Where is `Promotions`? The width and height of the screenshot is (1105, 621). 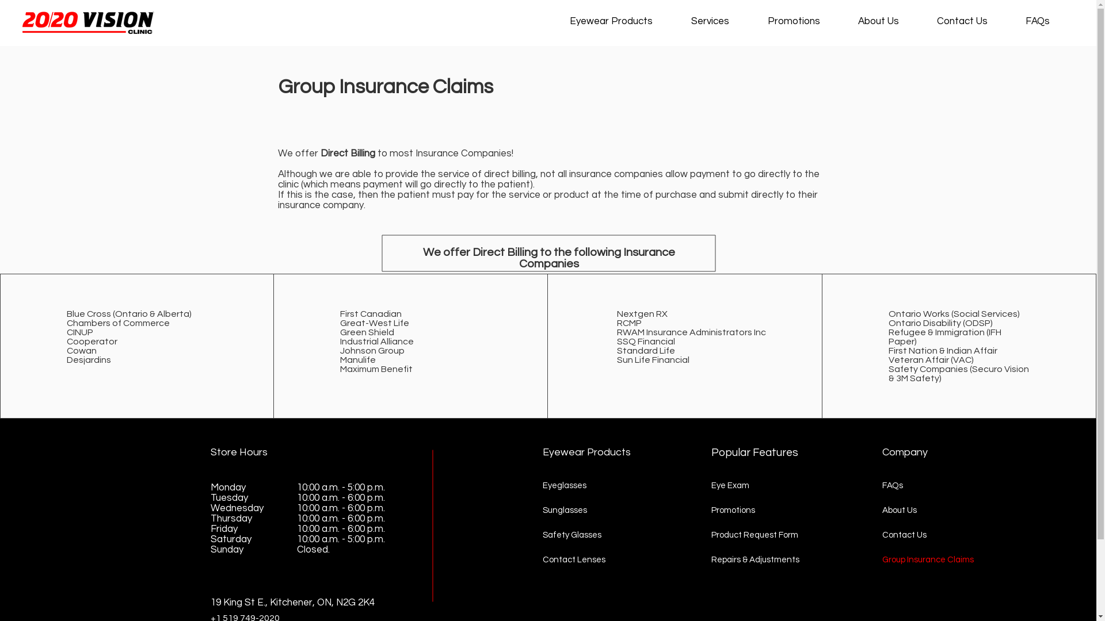
Promotions is located at coordinates (805, 21).